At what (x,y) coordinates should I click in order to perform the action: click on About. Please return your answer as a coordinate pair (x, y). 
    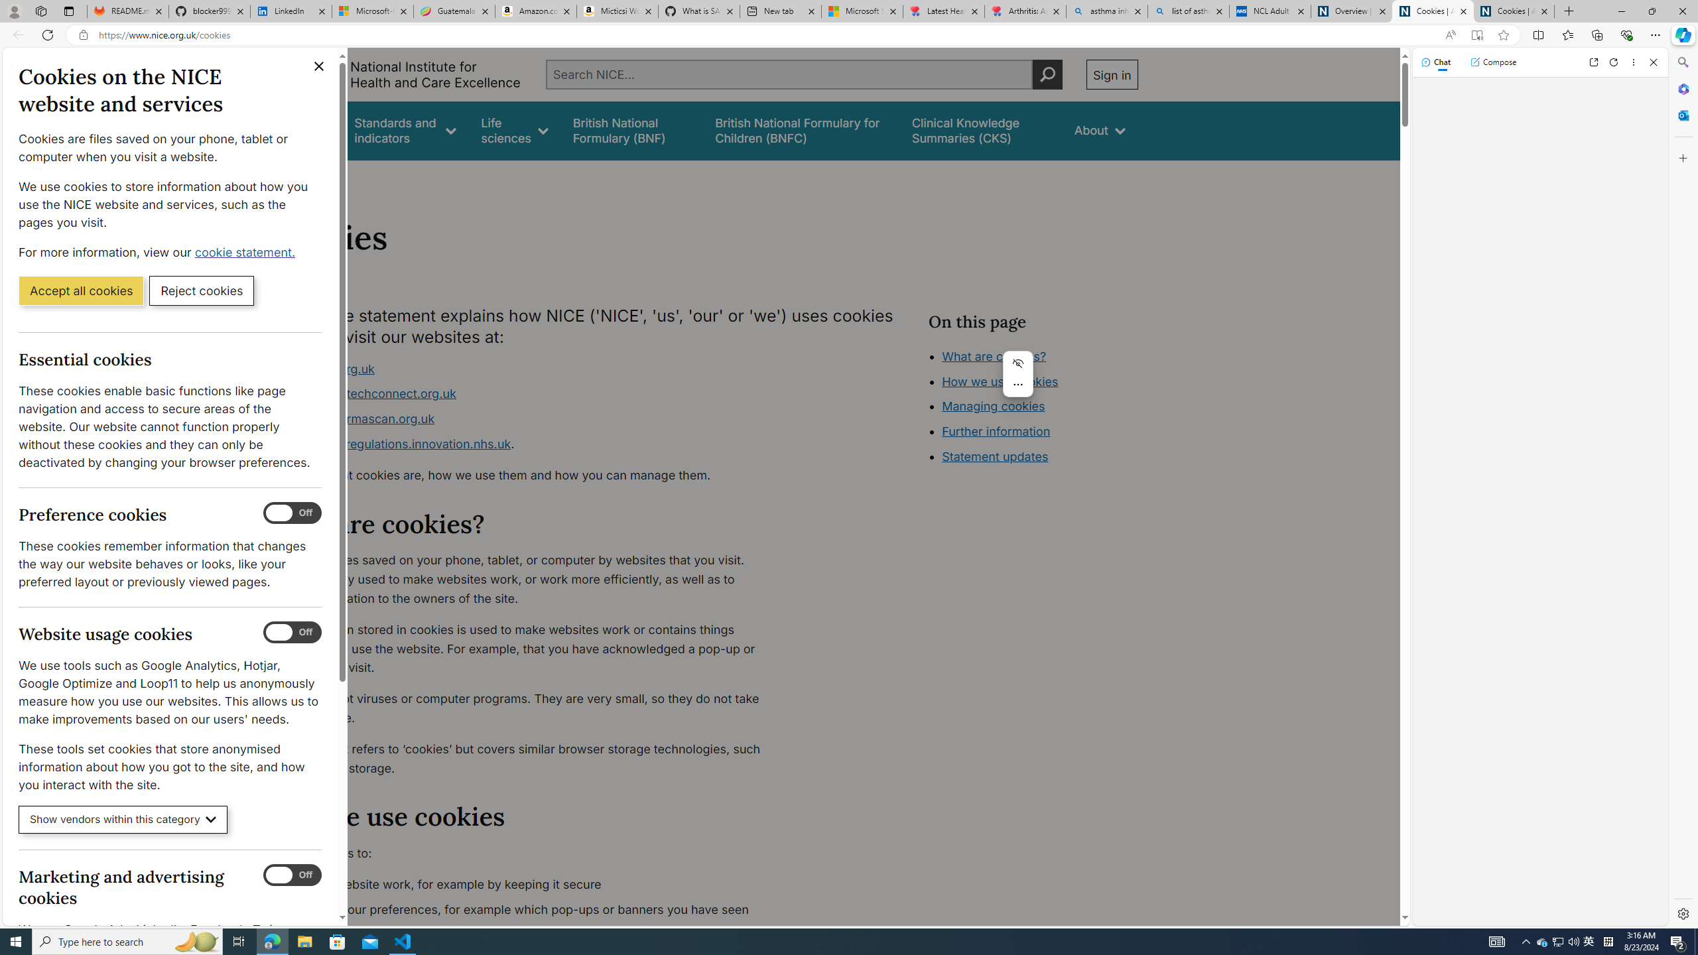
    Looking at the image, I should click on (330, 178).